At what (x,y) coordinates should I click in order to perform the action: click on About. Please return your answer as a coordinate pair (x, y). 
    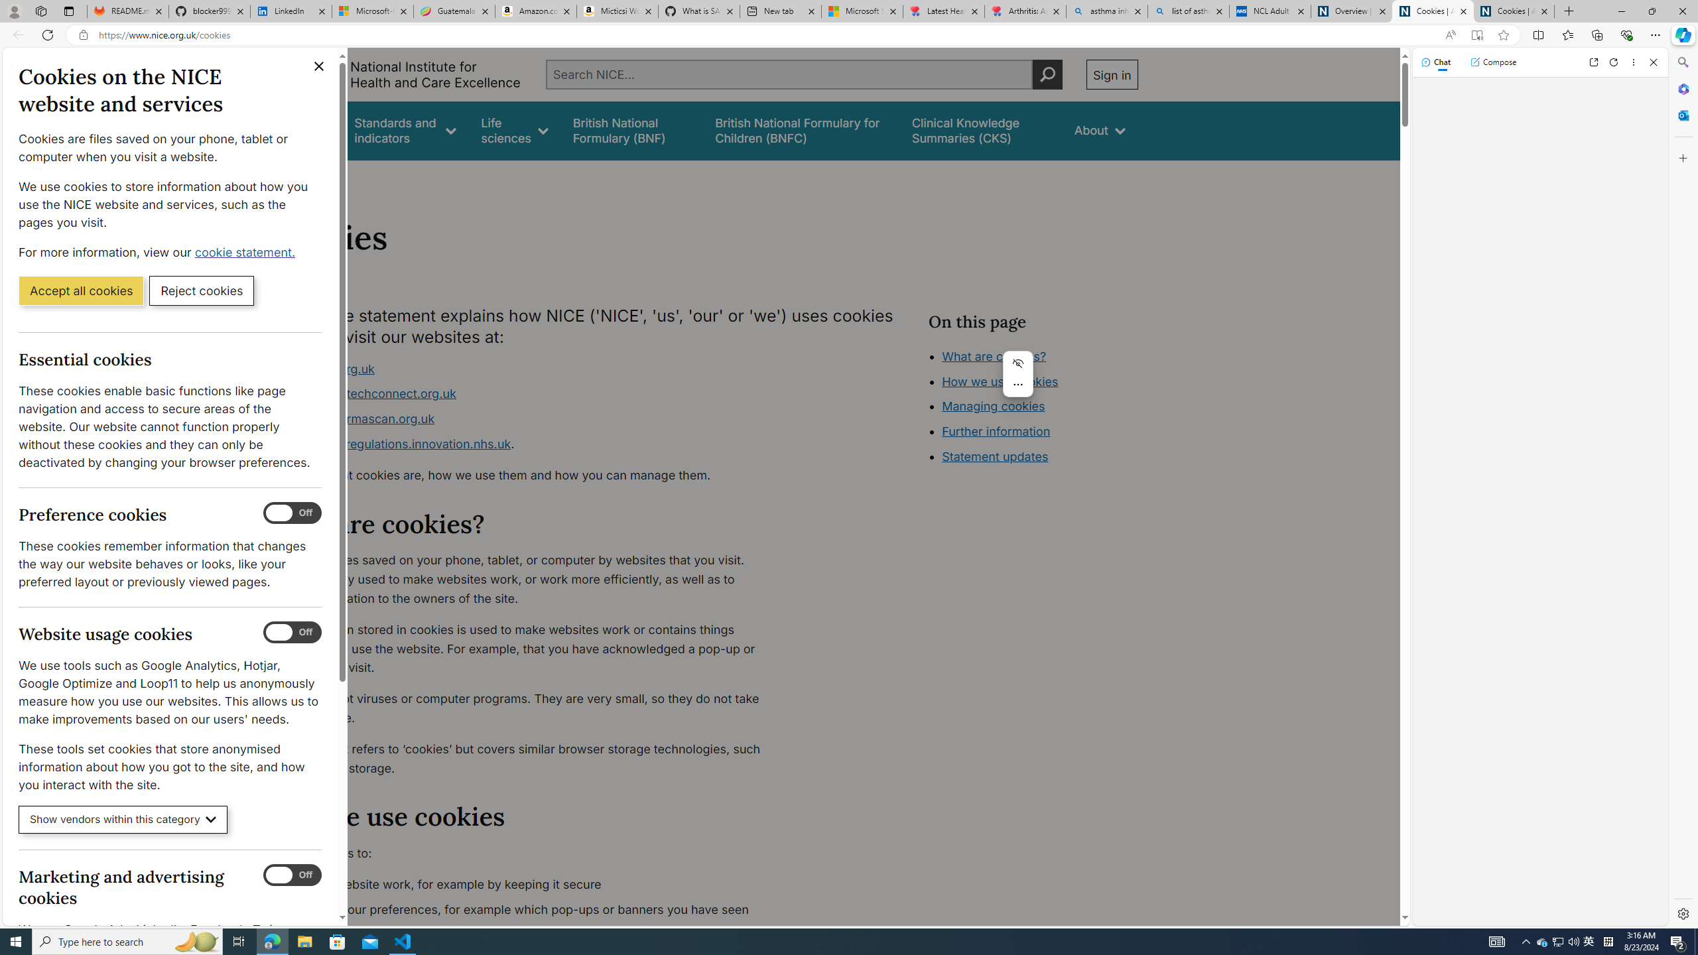
    Looking at the image, I should click on (330, 178).